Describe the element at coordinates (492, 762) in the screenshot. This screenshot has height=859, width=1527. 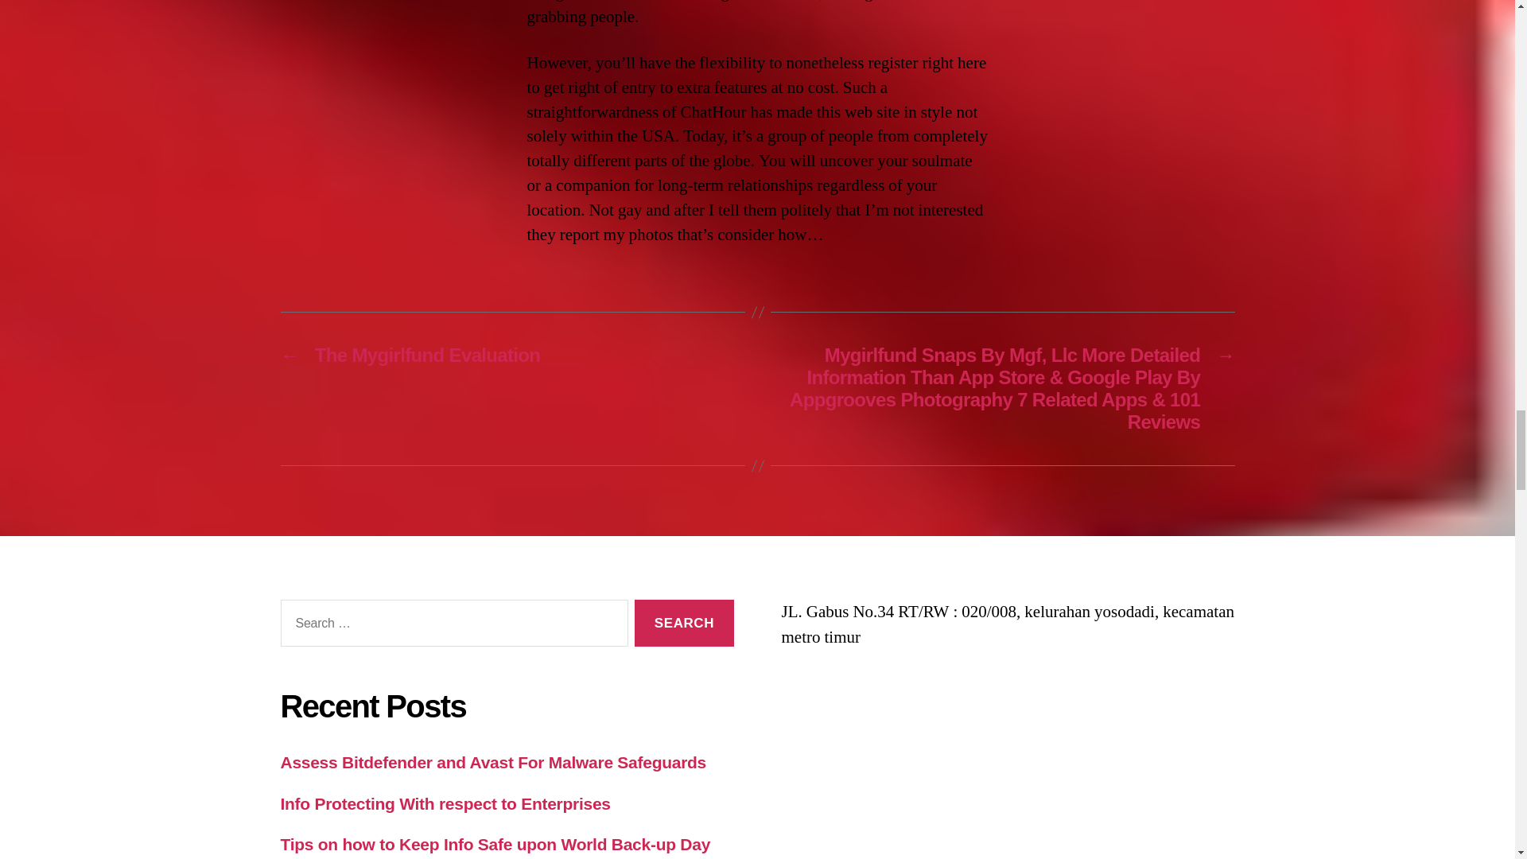
I see `Assess Bitdefender and Avast For Malware Safeguards` at that location.